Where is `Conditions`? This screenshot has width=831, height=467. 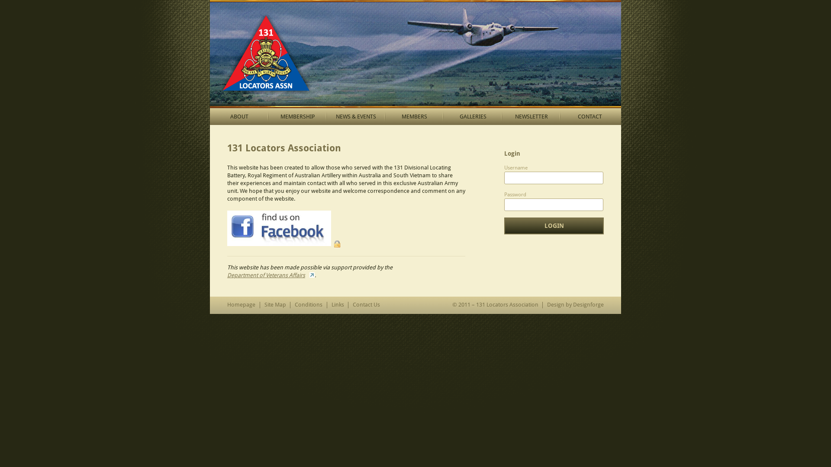 Conditions is located at coordinates (309, 304).